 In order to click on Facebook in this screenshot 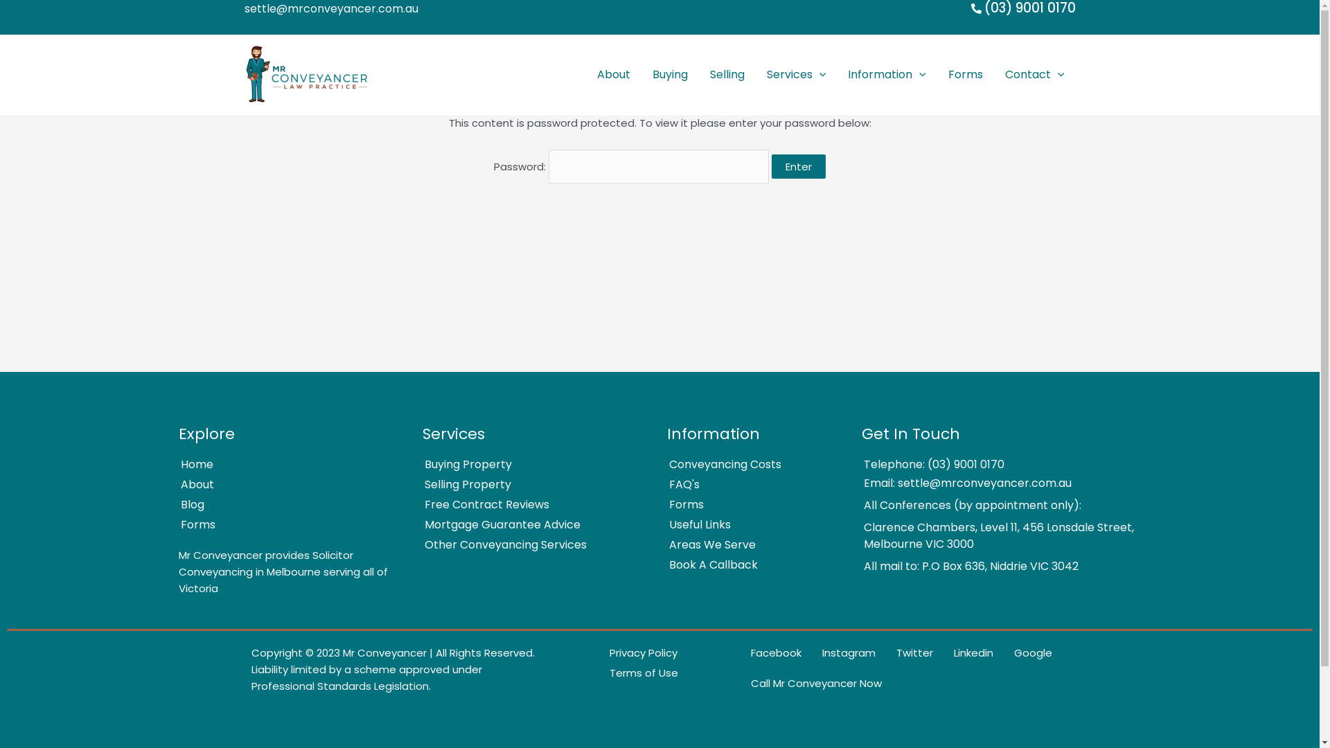, I will do `click(767, 653)`.